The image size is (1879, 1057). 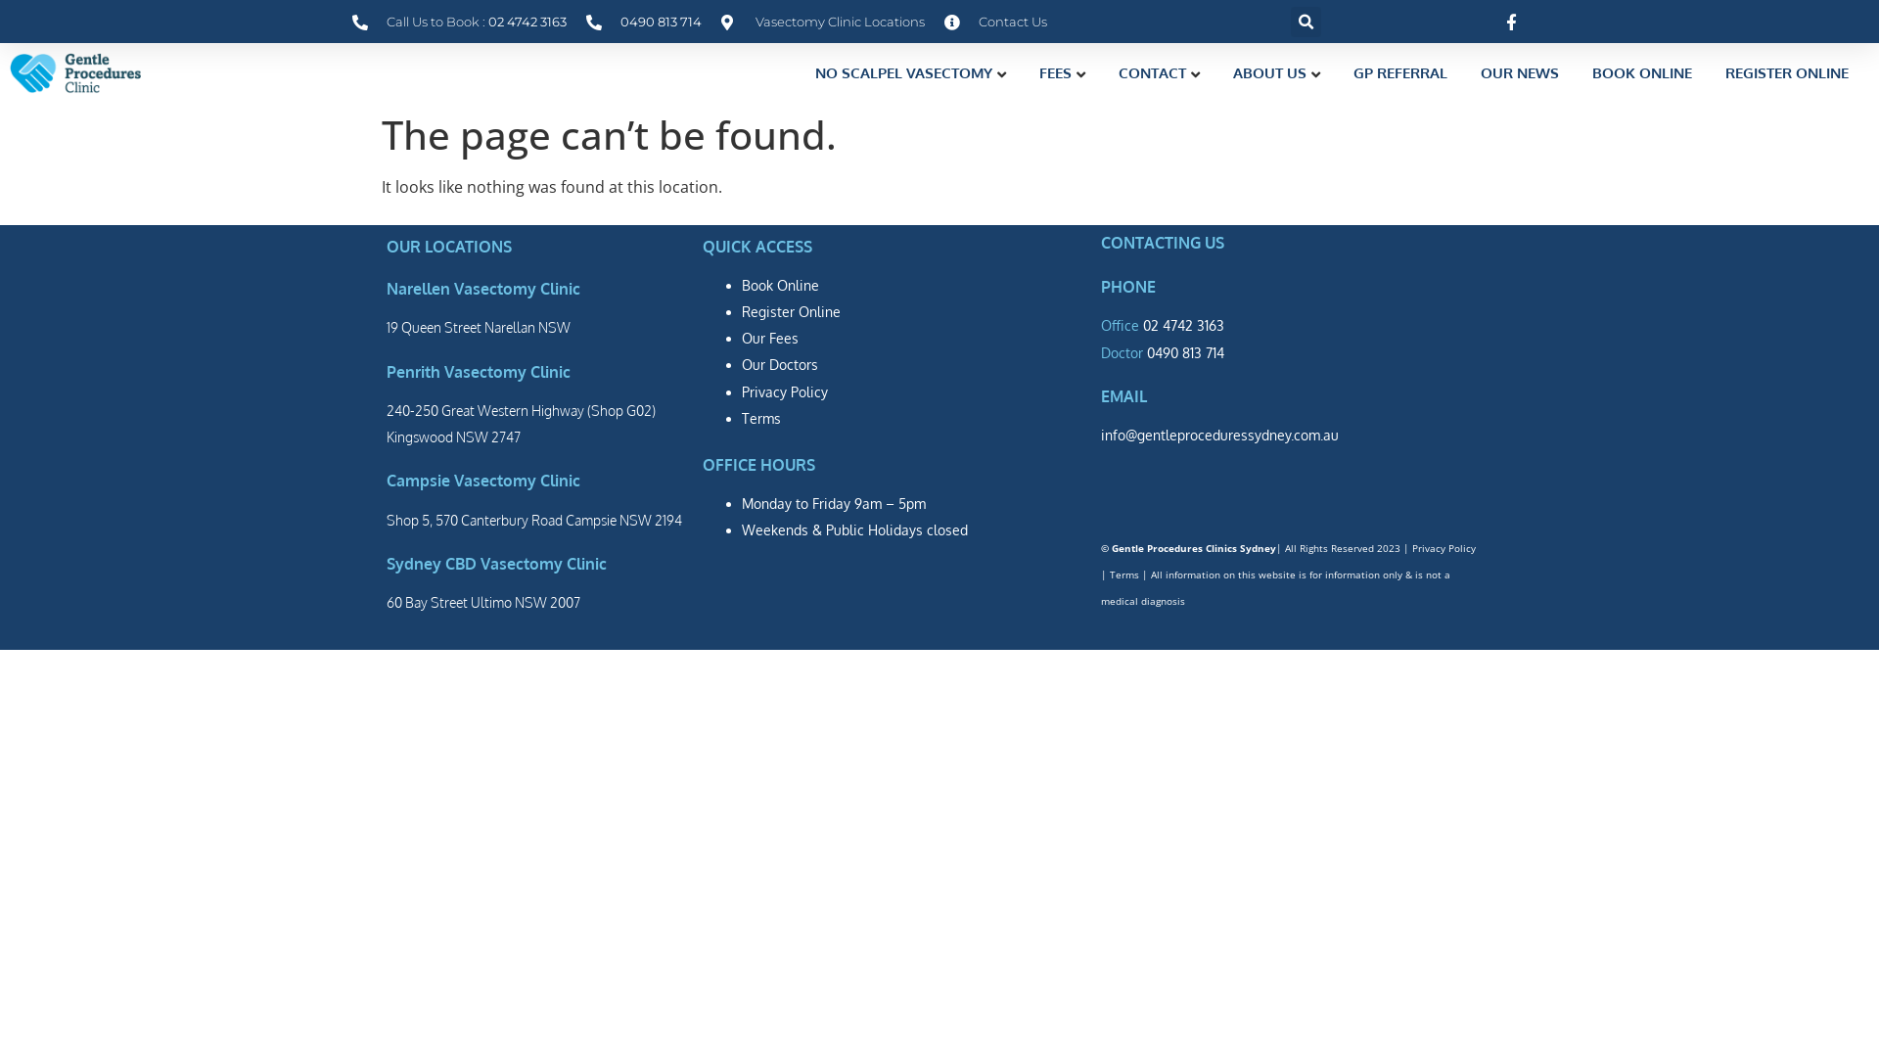 I want to click on Privacy Policy, so click(x=1444, y=548).